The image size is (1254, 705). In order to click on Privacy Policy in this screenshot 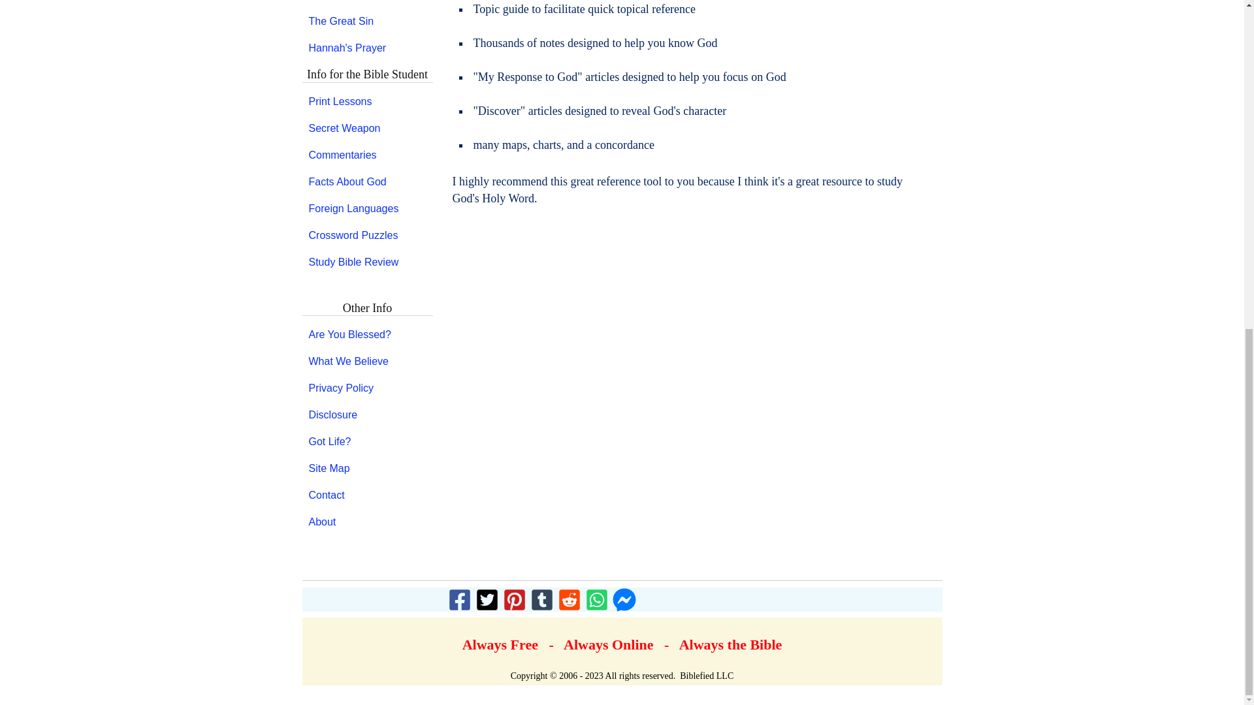, I will do `click(367, 388)`.